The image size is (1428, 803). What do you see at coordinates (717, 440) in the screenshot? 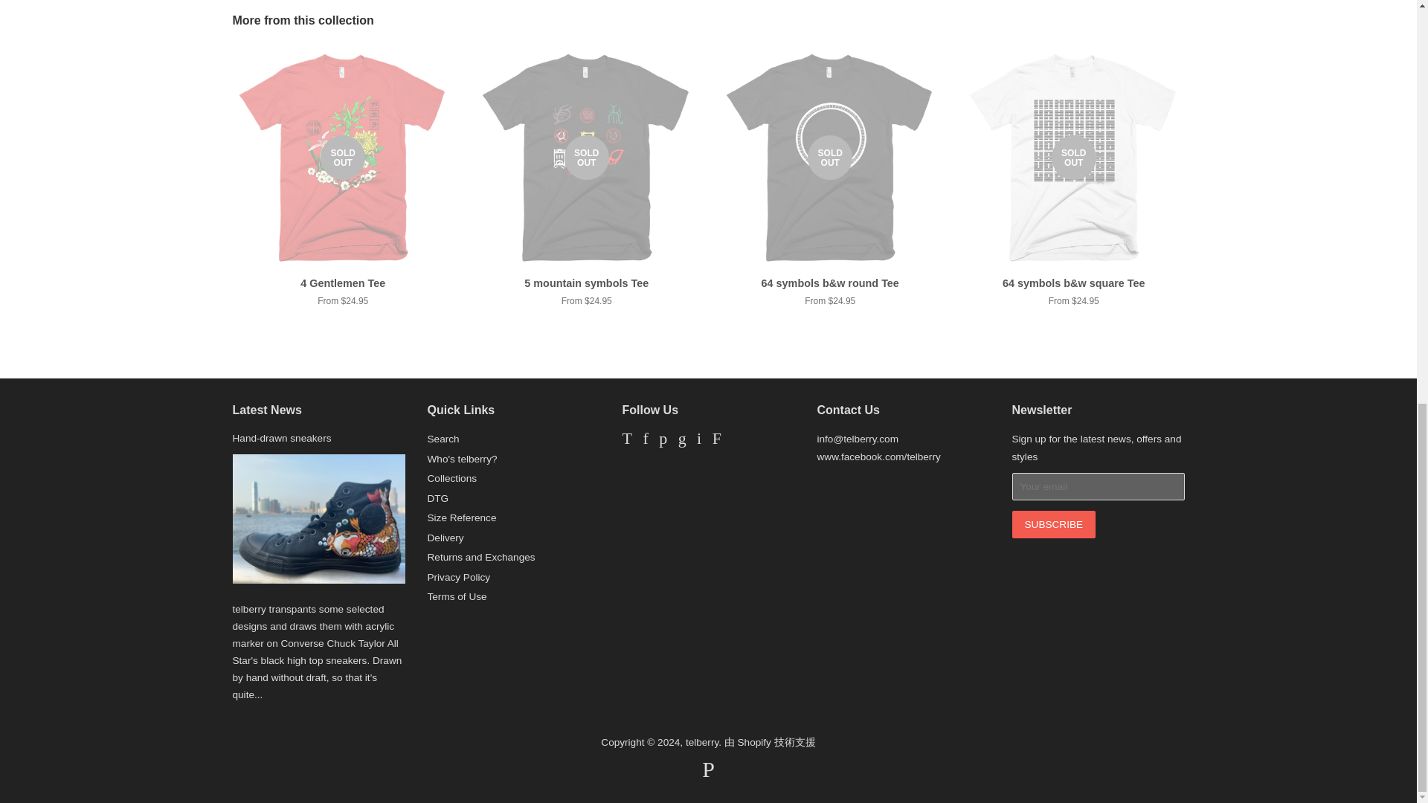
I see `telberry on Fancy` at bounding box center [717, 440].